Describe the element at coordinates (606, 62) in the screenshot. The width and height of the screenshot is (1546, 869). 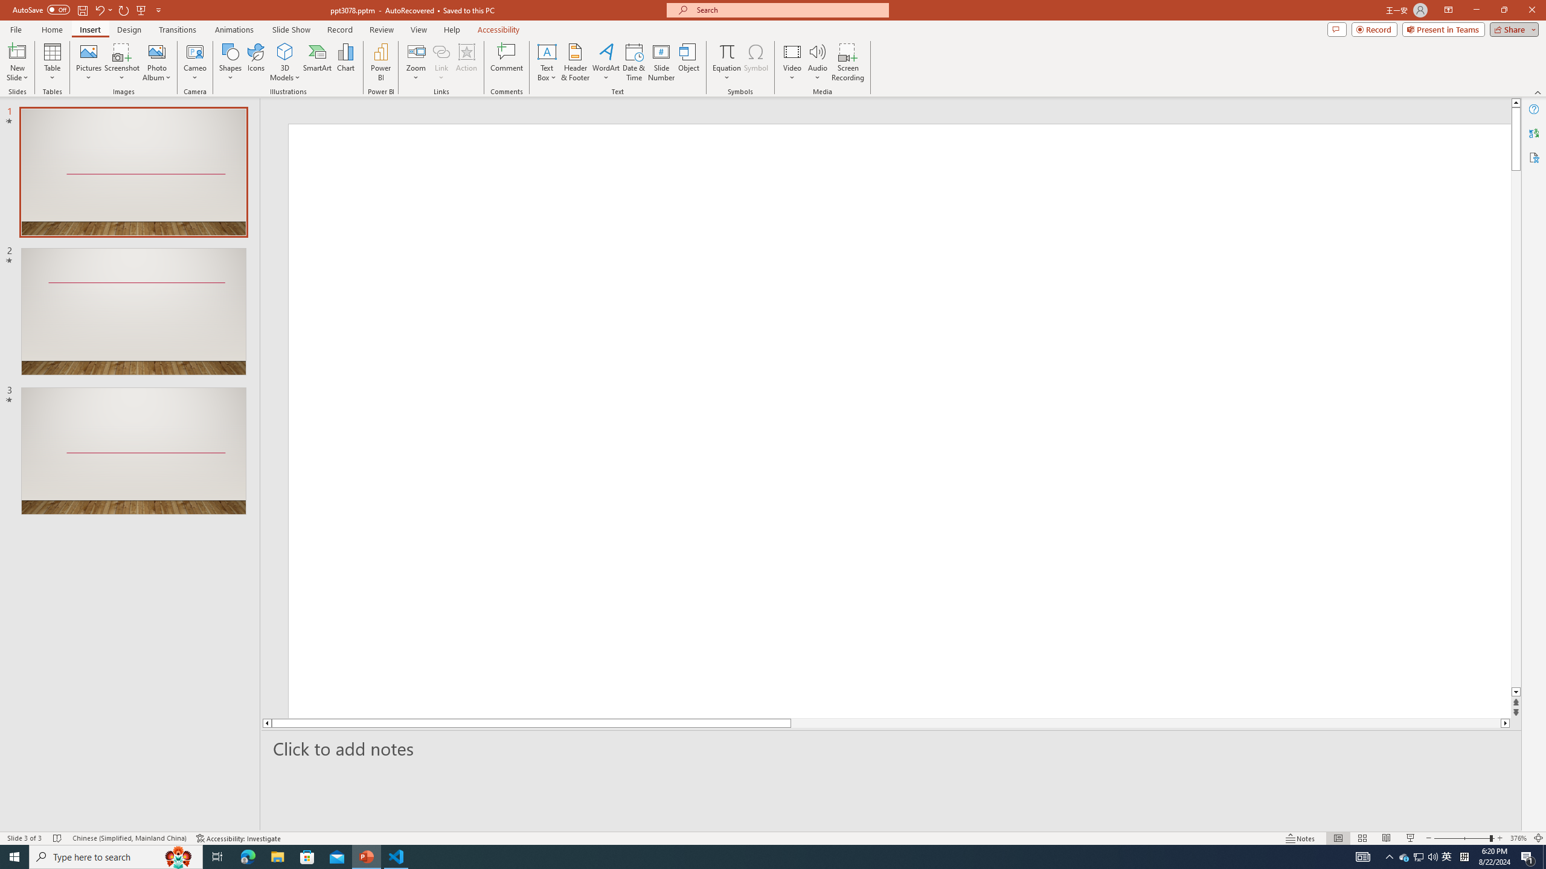
I see `WordArt` at that location.